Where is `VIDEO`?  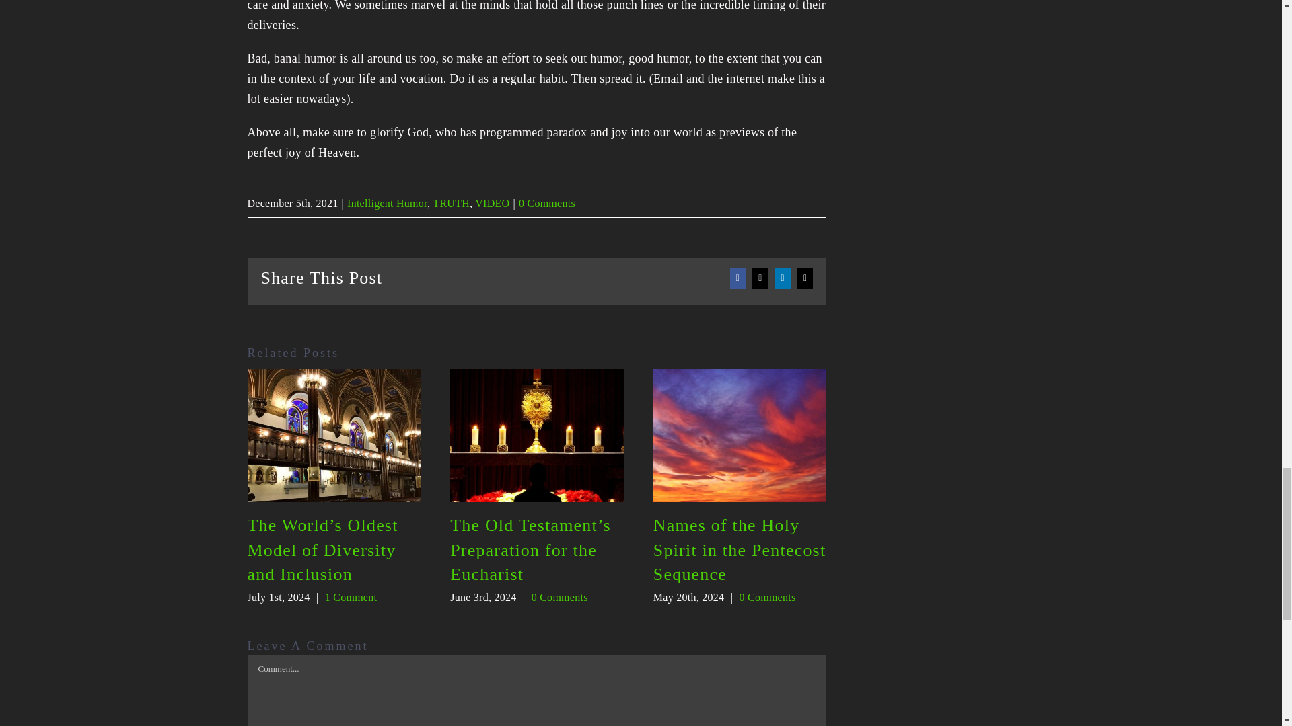 VIDEO is located at coordinates (492, 203).